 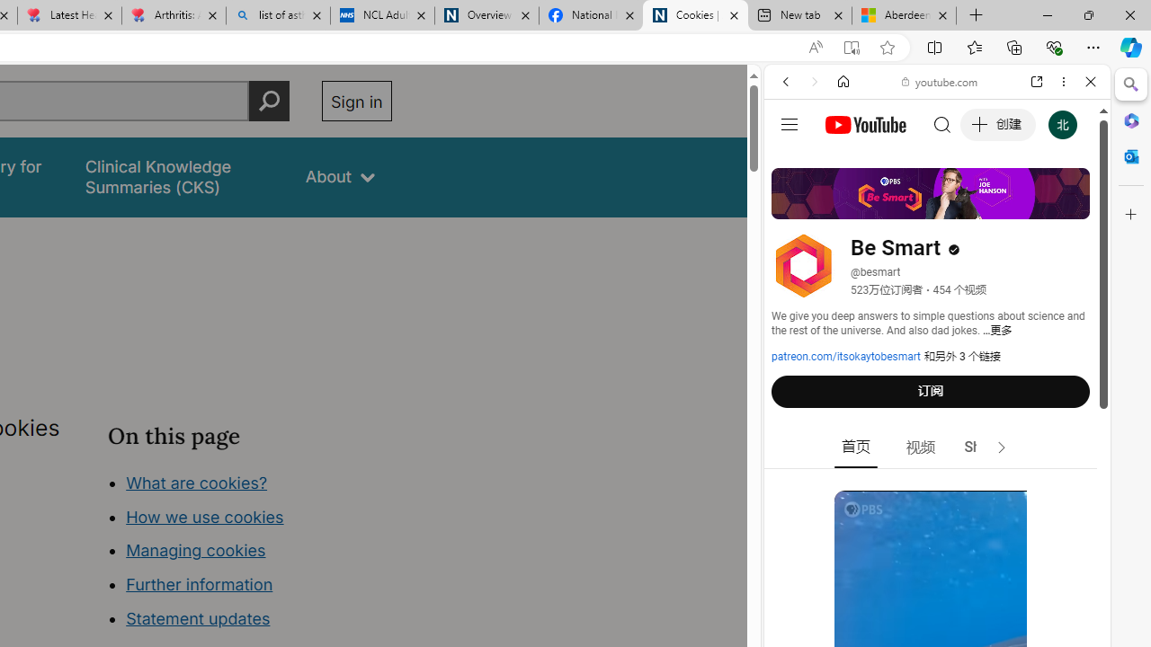 What do you see at coordinates (1002, 448) in the screenshot?
I see `AutomationID: right` at bounding box center [1002, 448].